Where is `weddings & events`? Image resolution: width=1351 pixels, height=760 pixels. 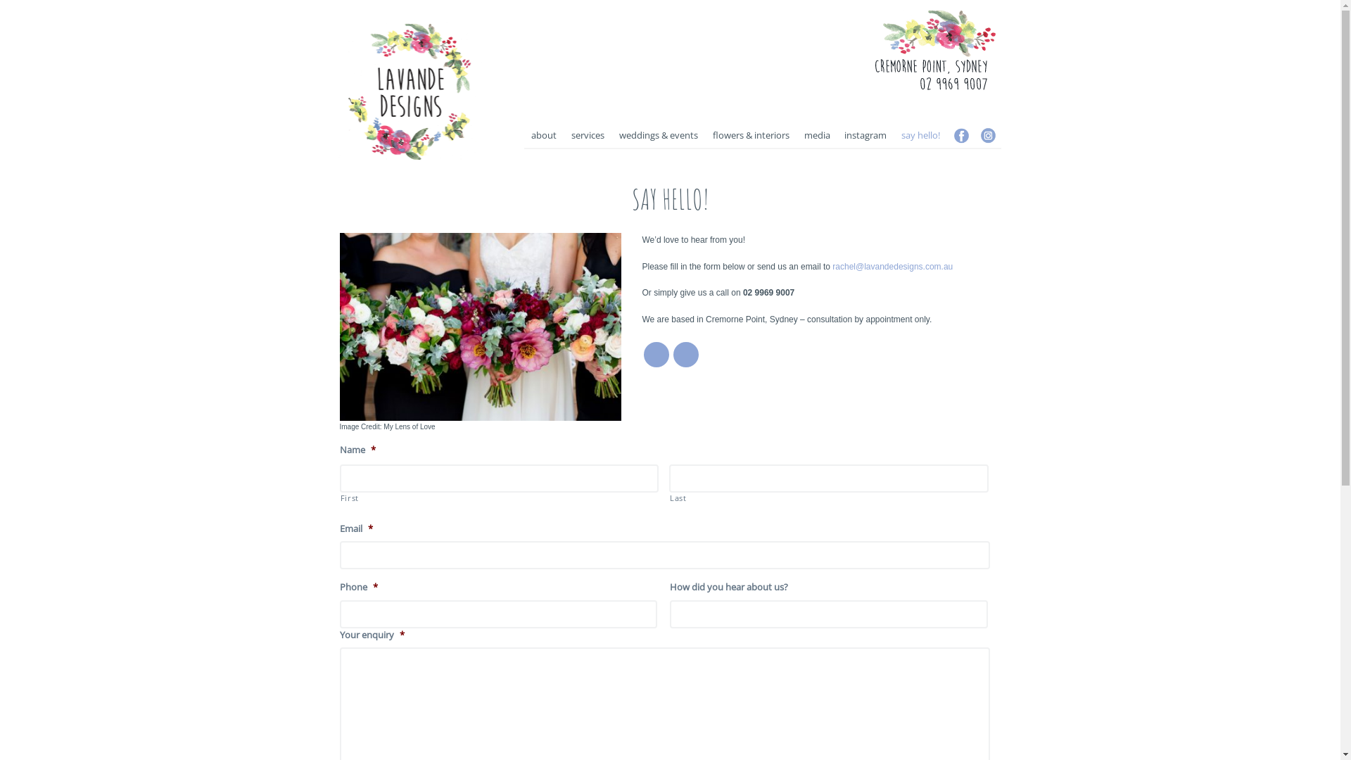 weddings & events is located at coordinates (659, 117).